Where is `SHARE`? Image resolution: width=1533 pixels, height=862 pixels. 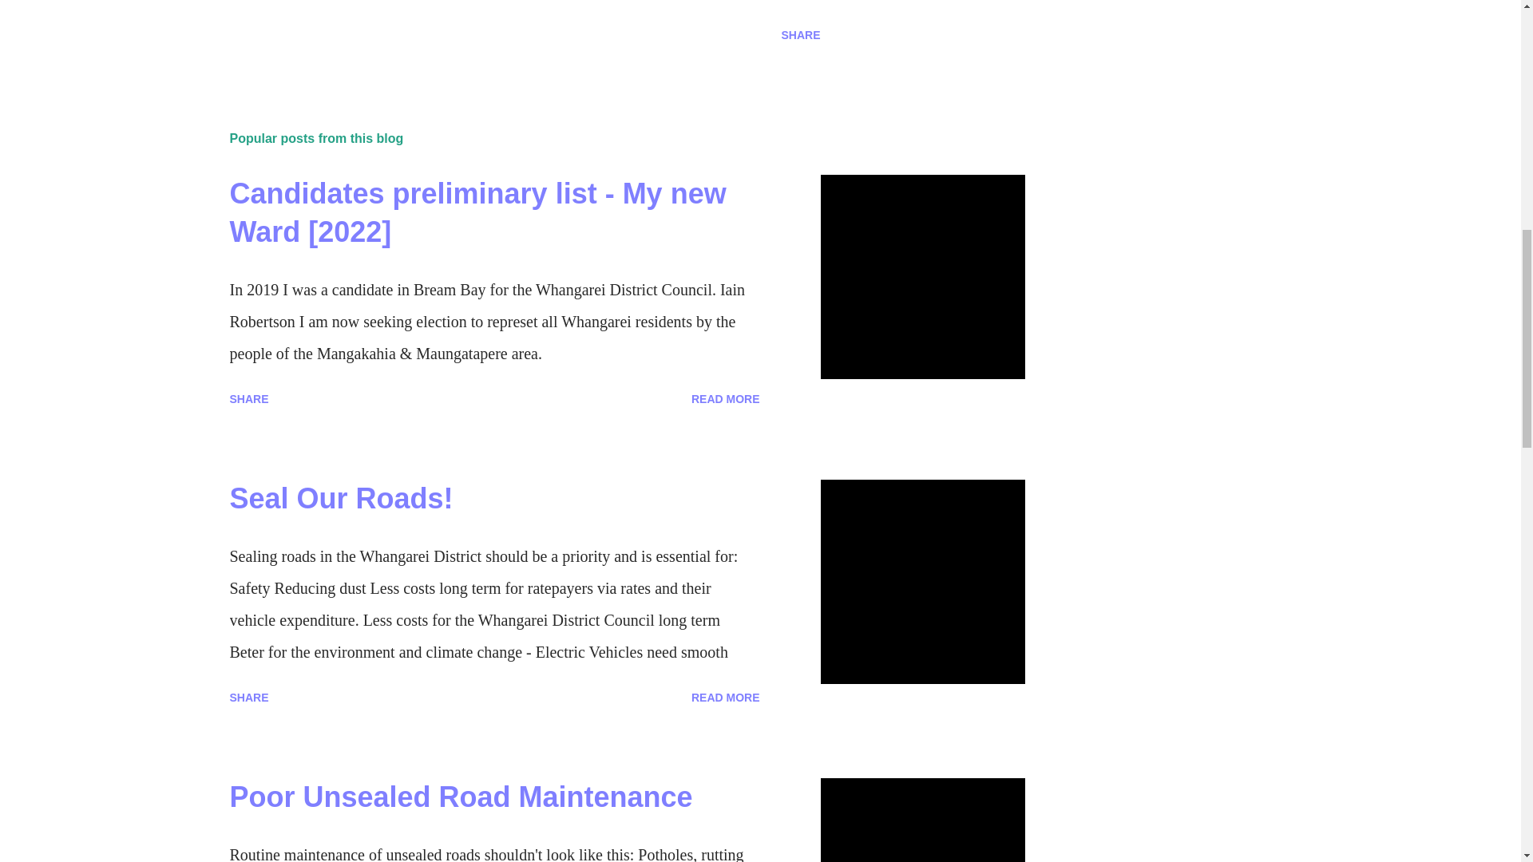 SHARE is located at coordinates (249, 697).